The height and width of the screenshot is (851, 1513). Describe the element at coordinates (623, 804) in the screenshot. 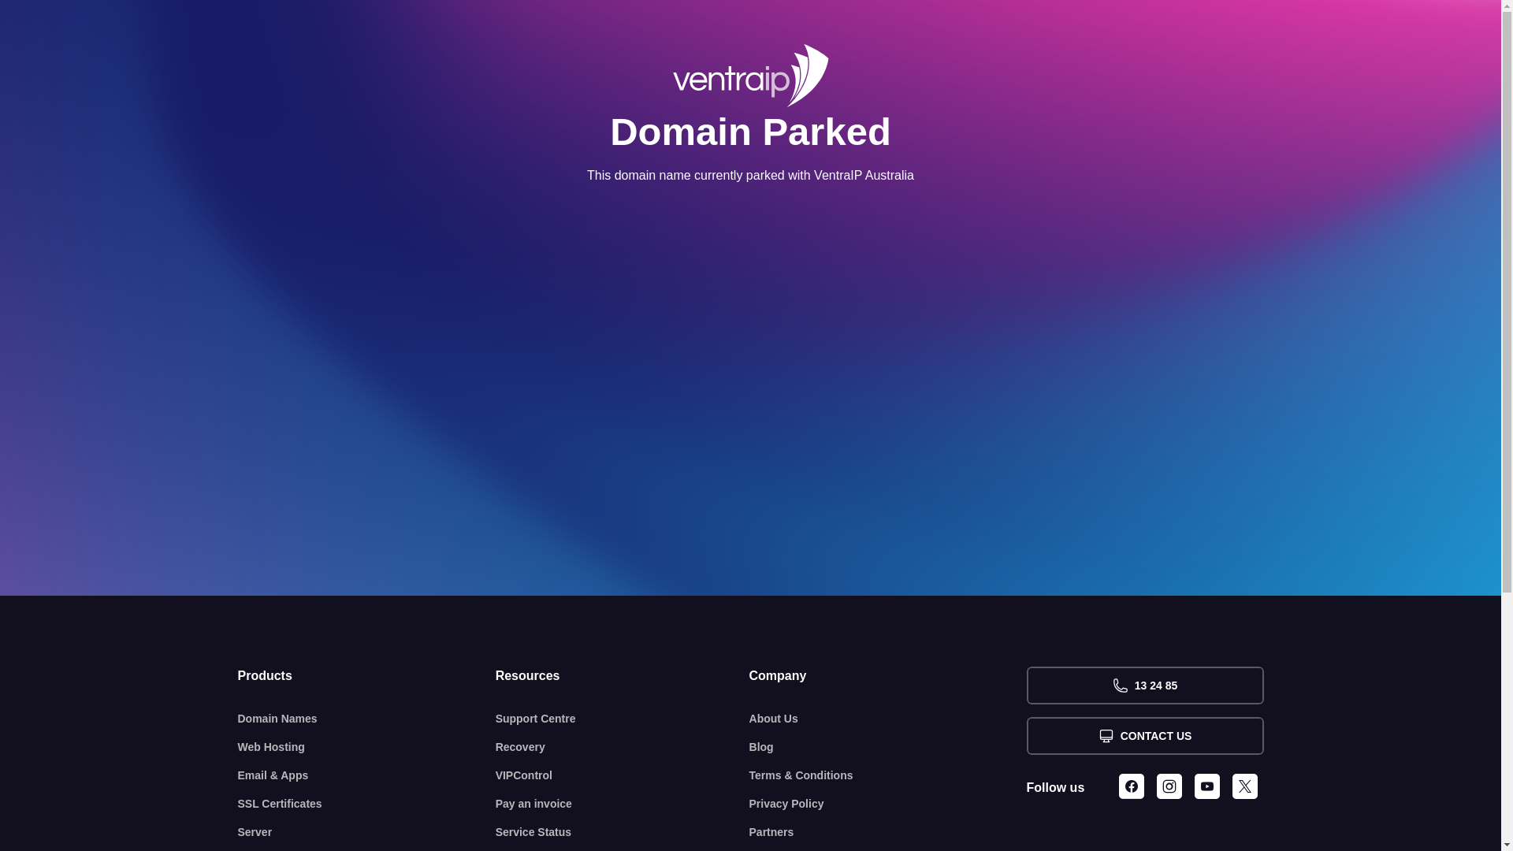

I see `Pay an invoice` at that location.